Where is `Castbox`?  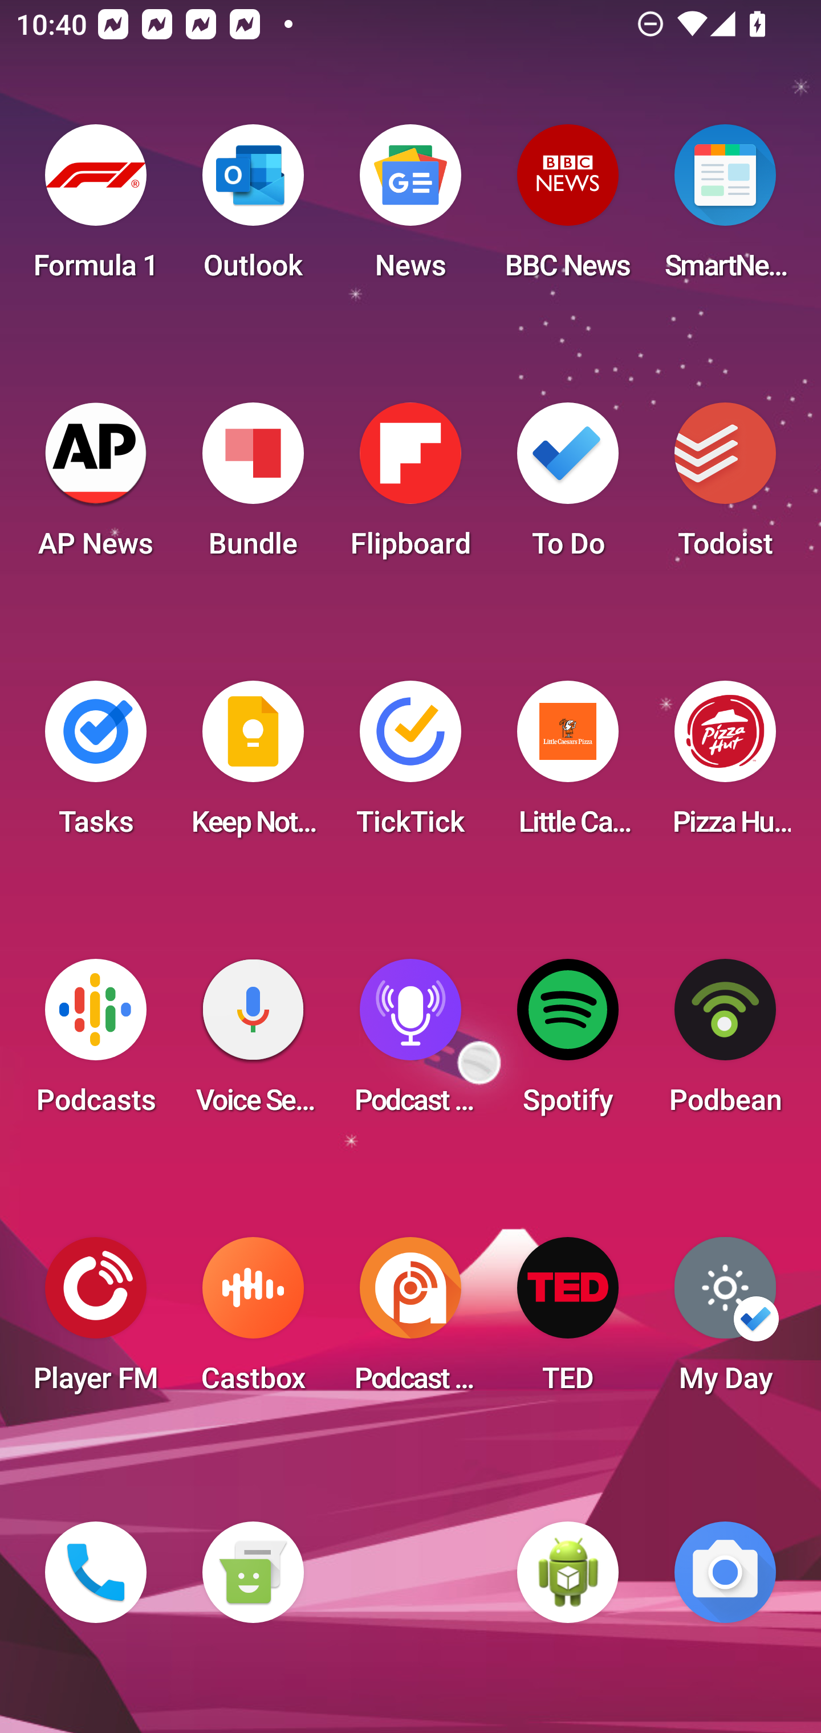
Castbox is located at coordinates (253, 1321).